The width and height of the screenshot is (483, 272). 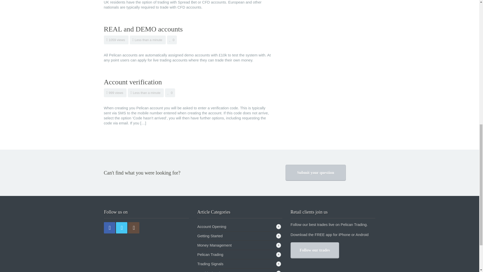 What do you see at coordinates (210, 254) in the screenshot?
I see `Pelican Trading` at bounding box center [210, 254].